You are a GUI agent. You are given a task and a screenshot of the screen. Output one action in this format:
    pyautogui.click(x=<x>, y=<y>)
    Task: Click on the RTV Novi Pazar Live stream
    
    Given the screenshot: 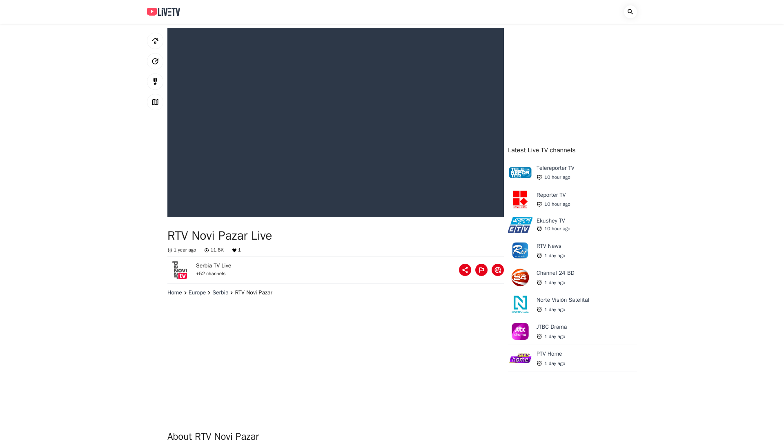 What is the action you would take?
    pyautogui.click(x=180, y=269)
    